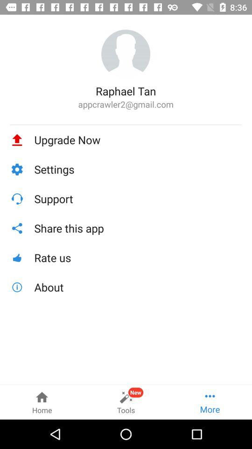 This screenshot has width=252, height=449. What do you see at coordinates (138, 287) in the screenshot?
I see `jump to the about icon` at bounding box center [138, 287].